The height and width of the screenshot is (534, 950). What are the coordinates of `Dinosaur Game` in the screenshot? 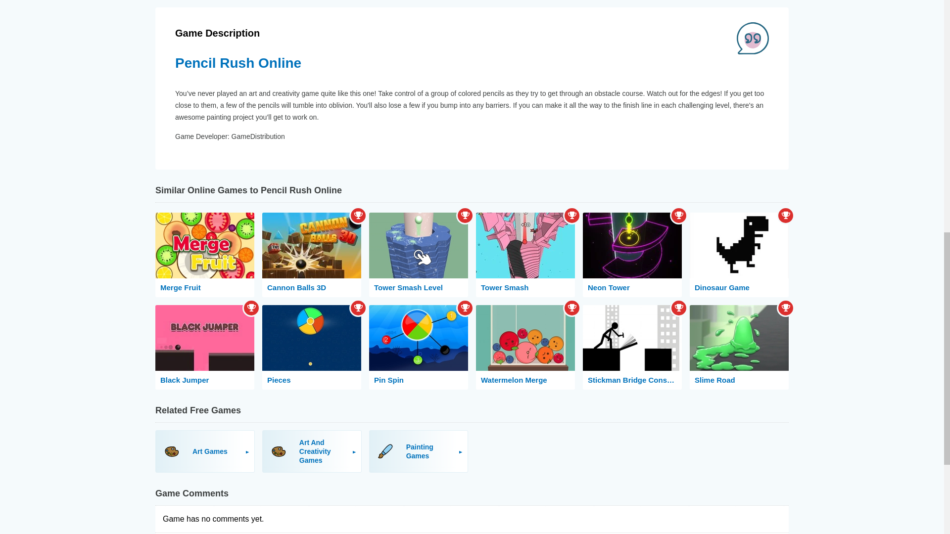 It's located at (739, 254).